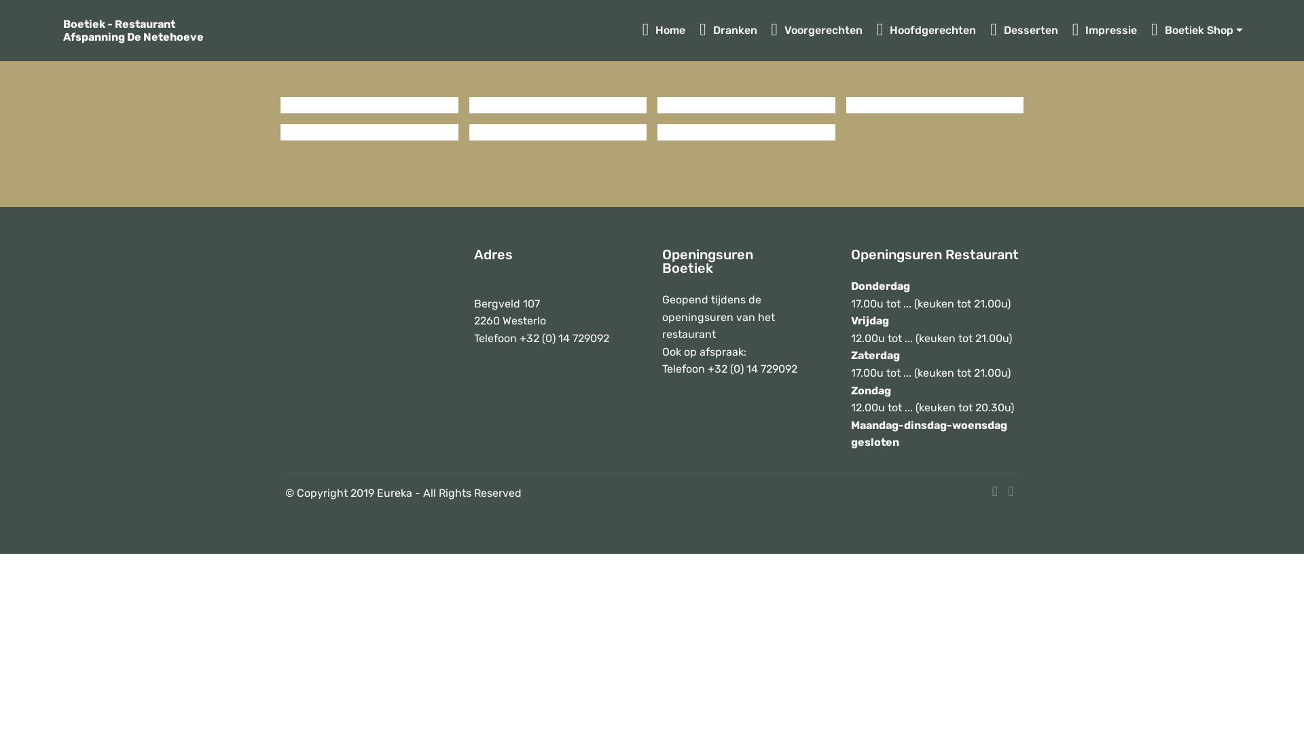  I want to click on Impressie, so click(1105, 31).